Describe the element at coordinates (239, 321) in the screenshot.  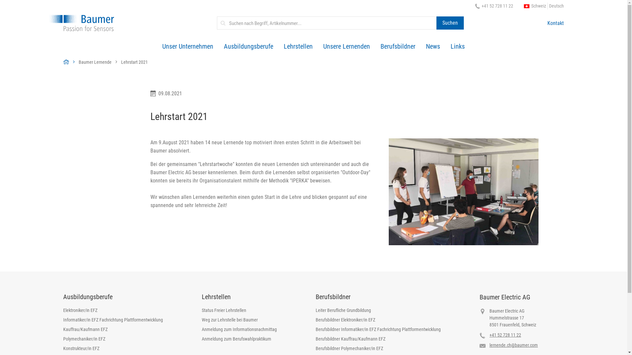
I see `Weg zur Lehrstelle bei Baumer` at that location.